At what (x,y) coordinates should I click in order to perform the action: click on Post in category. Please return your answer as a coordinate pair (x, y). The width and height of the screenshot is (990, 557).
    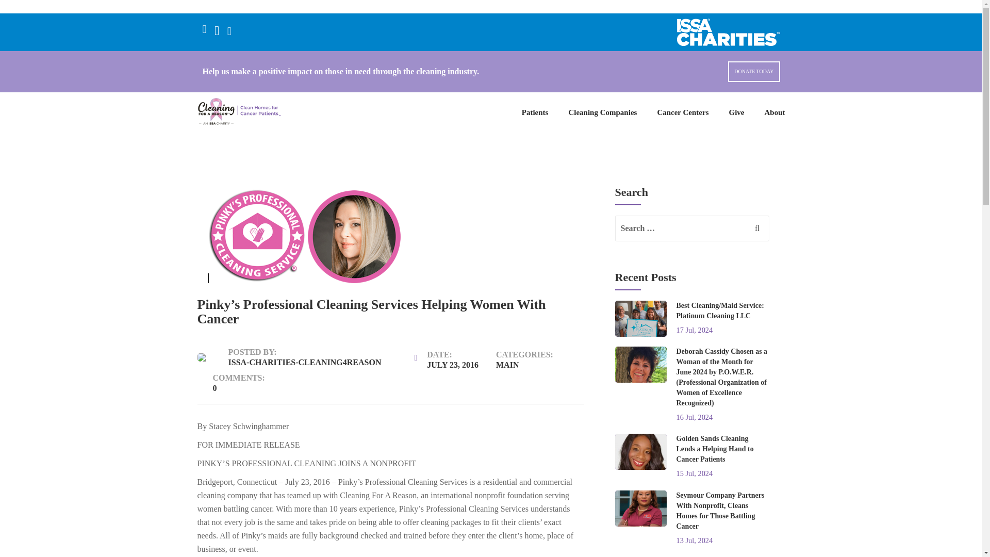
    Looking at the image, I should click on (532, 358).